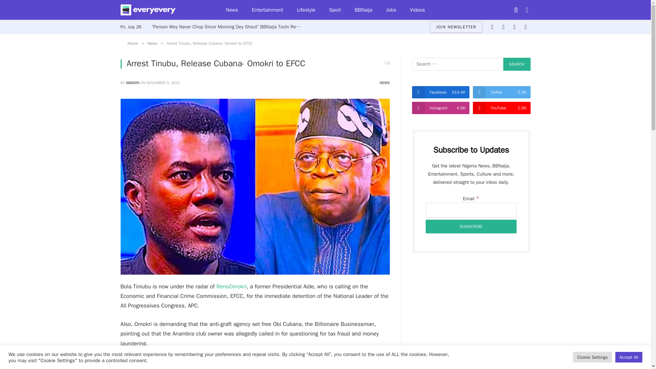 The width and height of the screenshot is (656, 369). I want to click on EveryEvery, so click(148, 10).